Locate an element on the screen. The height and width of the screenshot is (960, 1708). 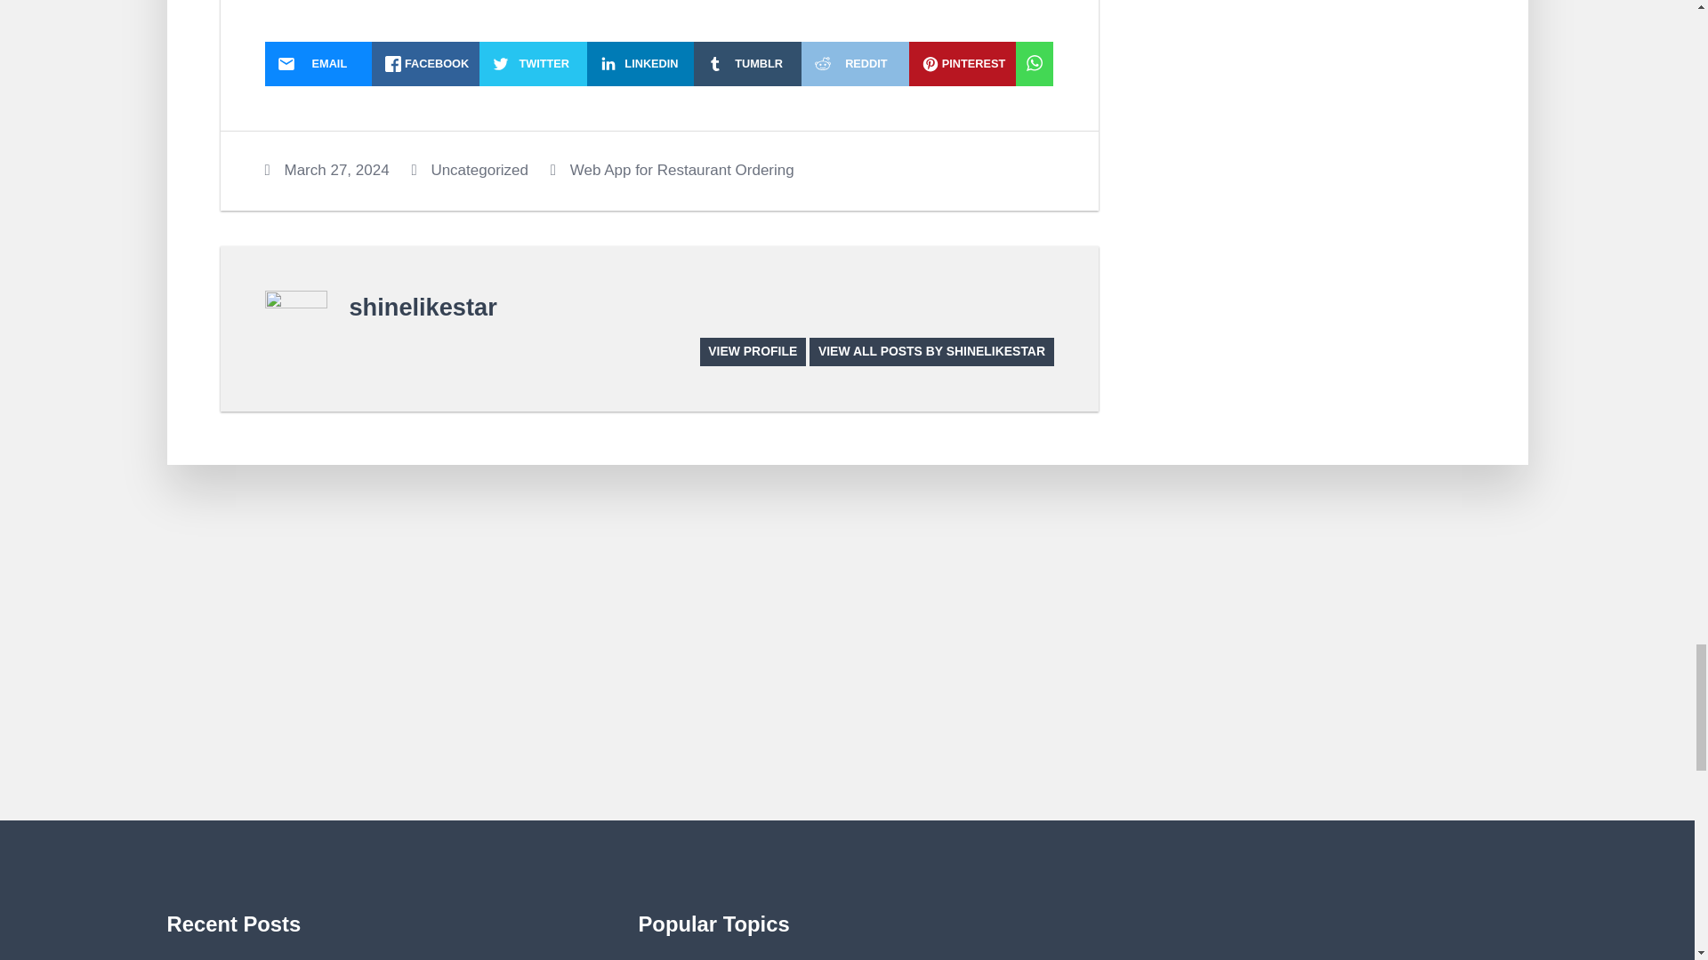
TUMBLR is located at coordinates (747, 64).